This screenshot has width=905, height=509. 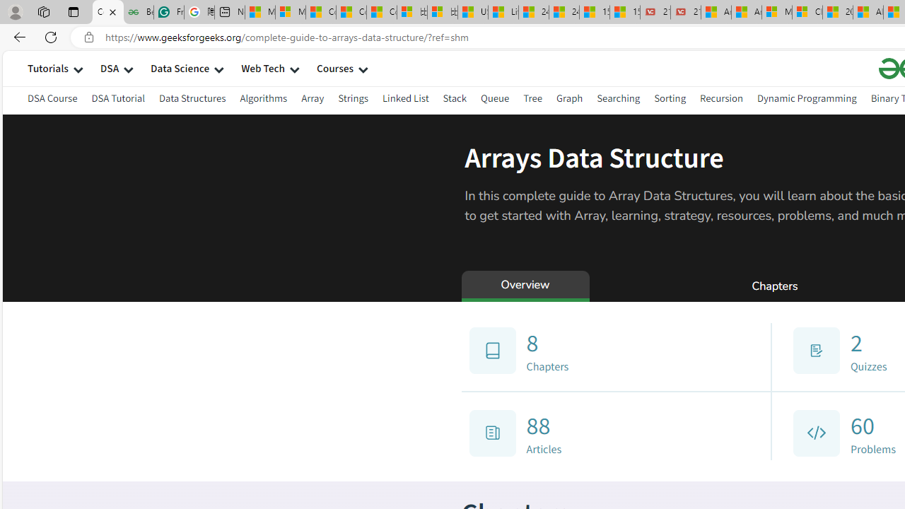 What do you see at coordinates (568, 98) in the screenshot?
I see `Graph` at bounding box center [568, 98].